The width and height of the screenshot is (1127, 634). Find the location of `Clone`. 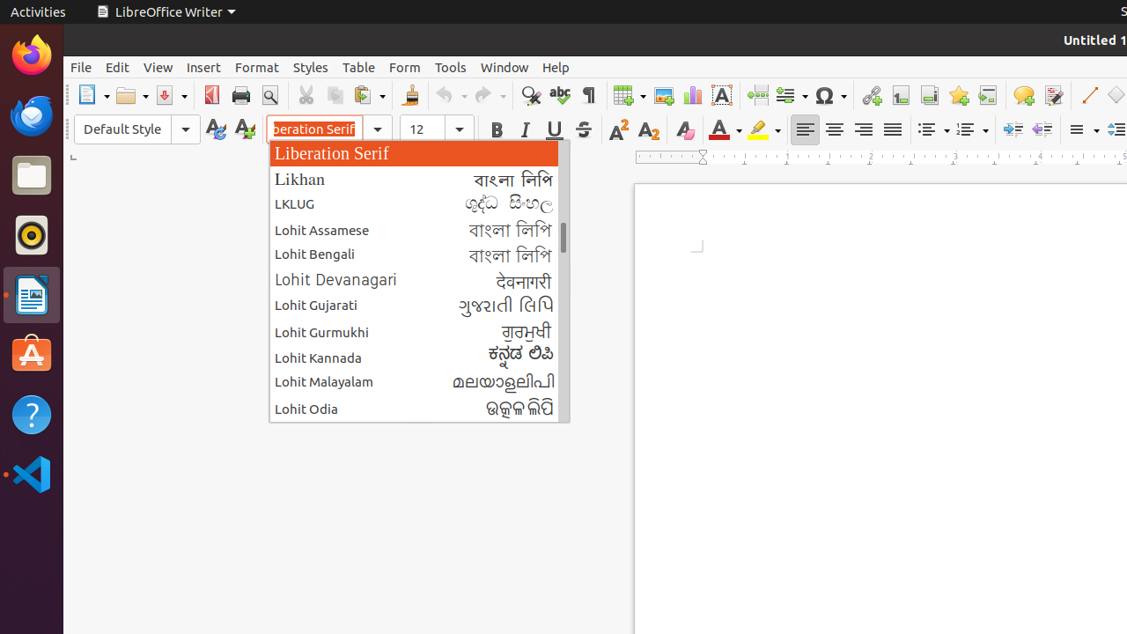

Clone is located at coordinates (410, 95).